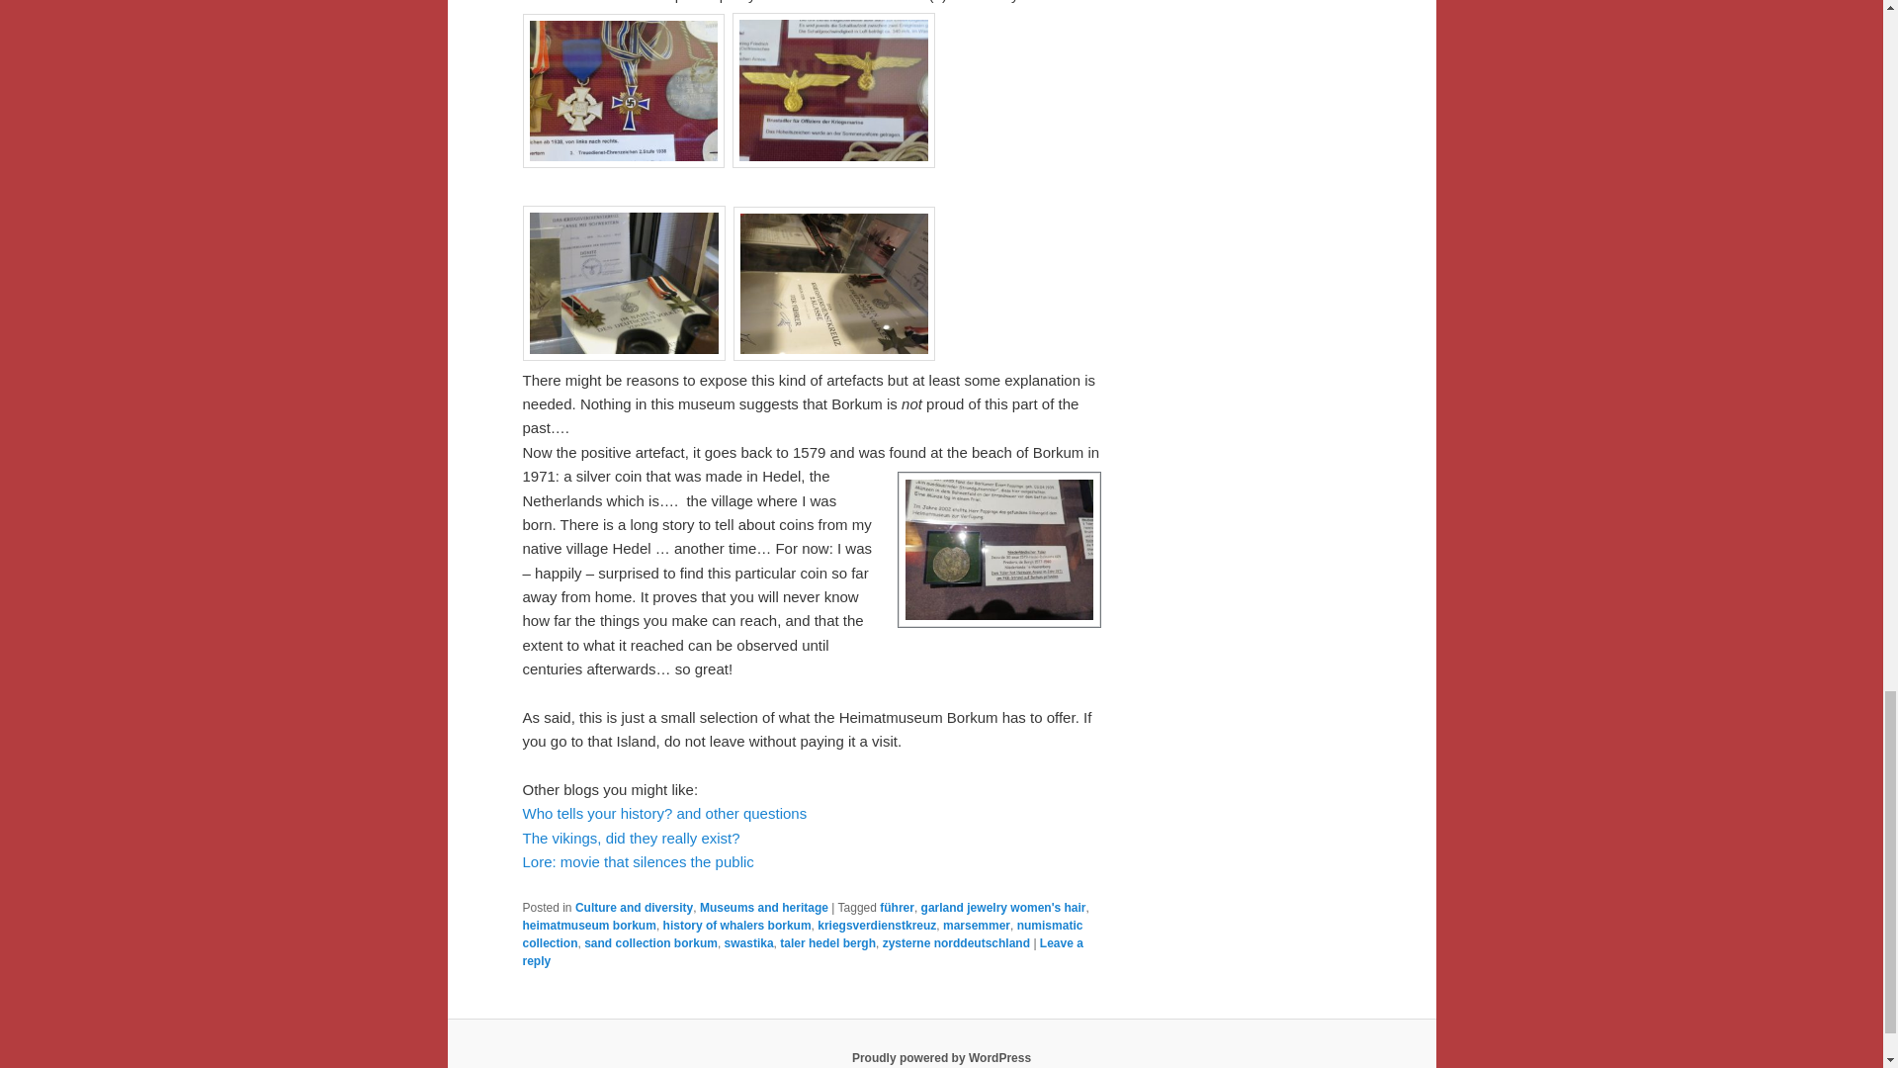 The width and height of the screenshot is (1898, 1068). I want to click on kriegsverdienstkreuz, so click(876, 925).